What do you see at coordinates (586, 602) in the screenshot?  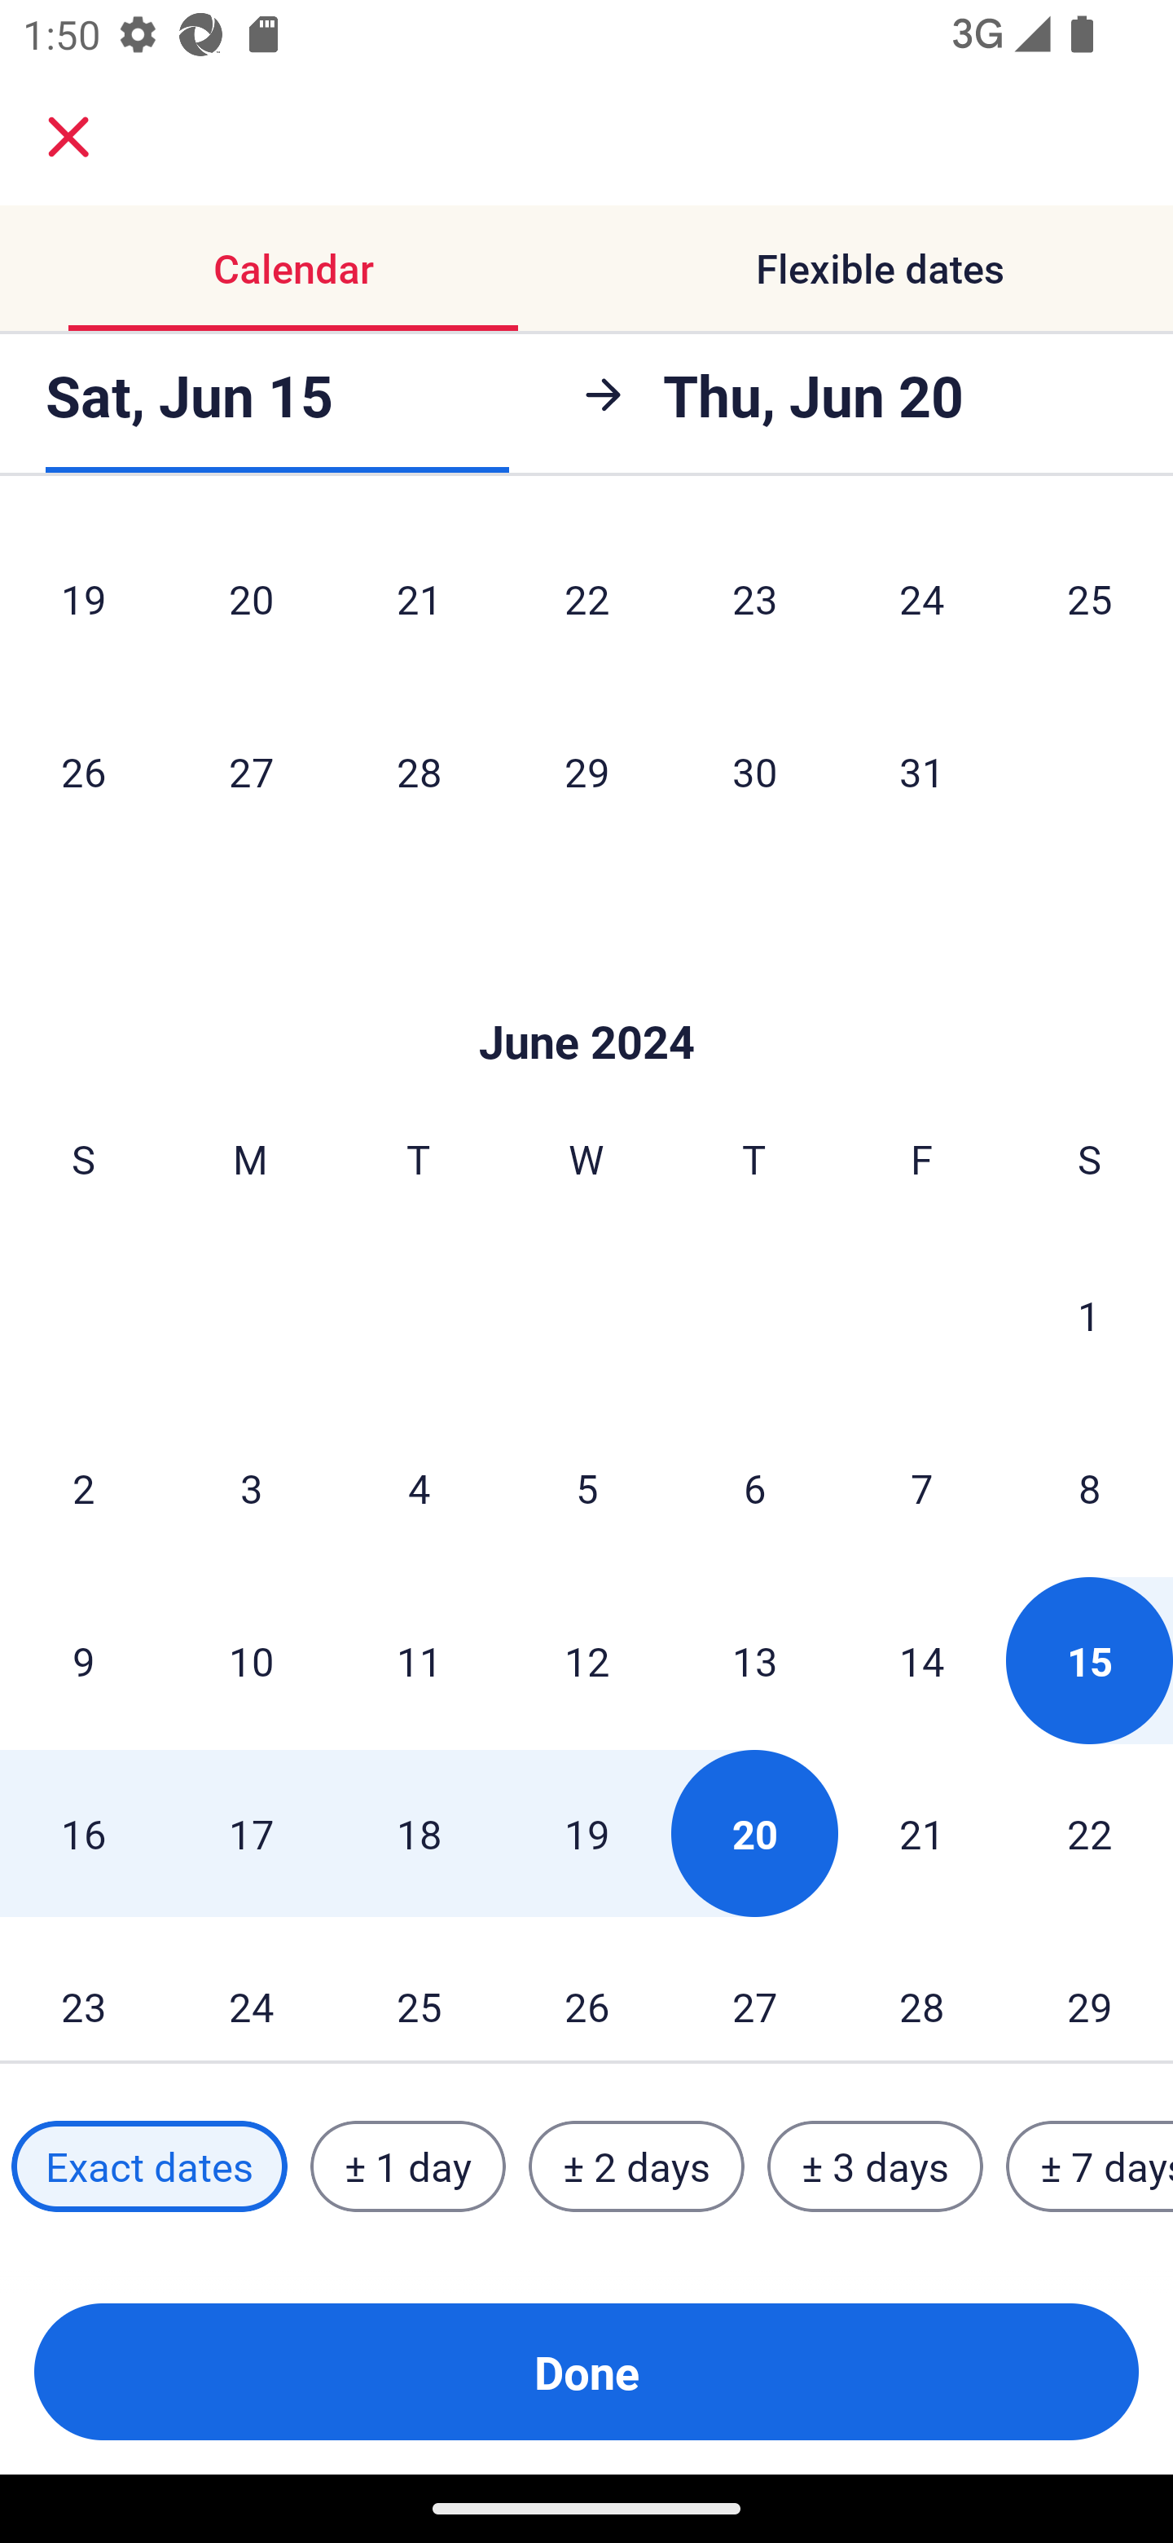 I see `22 Wednesday, May 22, 2024` at bounding box center [586, 602].